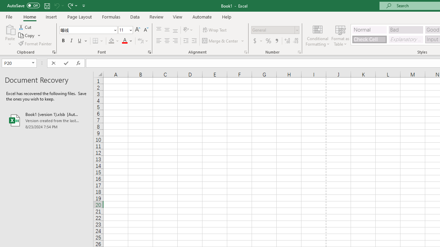 The width and height of the screenshot is (440, 247). What do you see at coordinates (123, 30) in the screenshot?
I see `Font Size` at bounding box center [123, 30].